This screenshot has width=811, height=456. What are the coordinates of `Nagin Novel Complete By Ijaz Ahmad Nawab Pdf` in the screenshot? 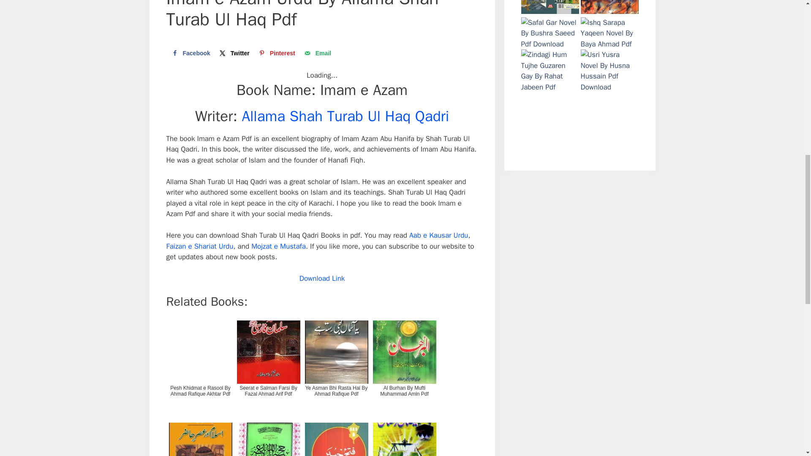 It's located at (550, 123).